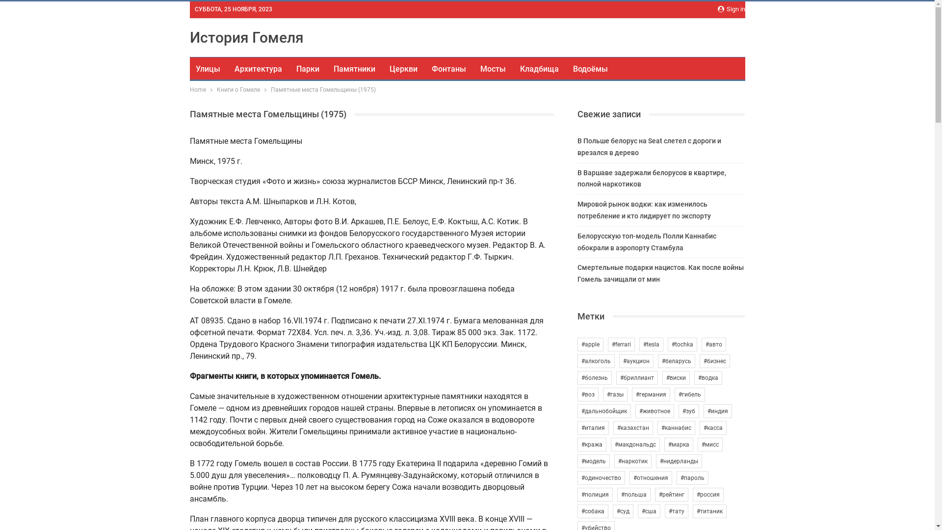 Image resolution: width=942 pixels, height=530 pixels. I want to click on #tesla, so click(652, 344).